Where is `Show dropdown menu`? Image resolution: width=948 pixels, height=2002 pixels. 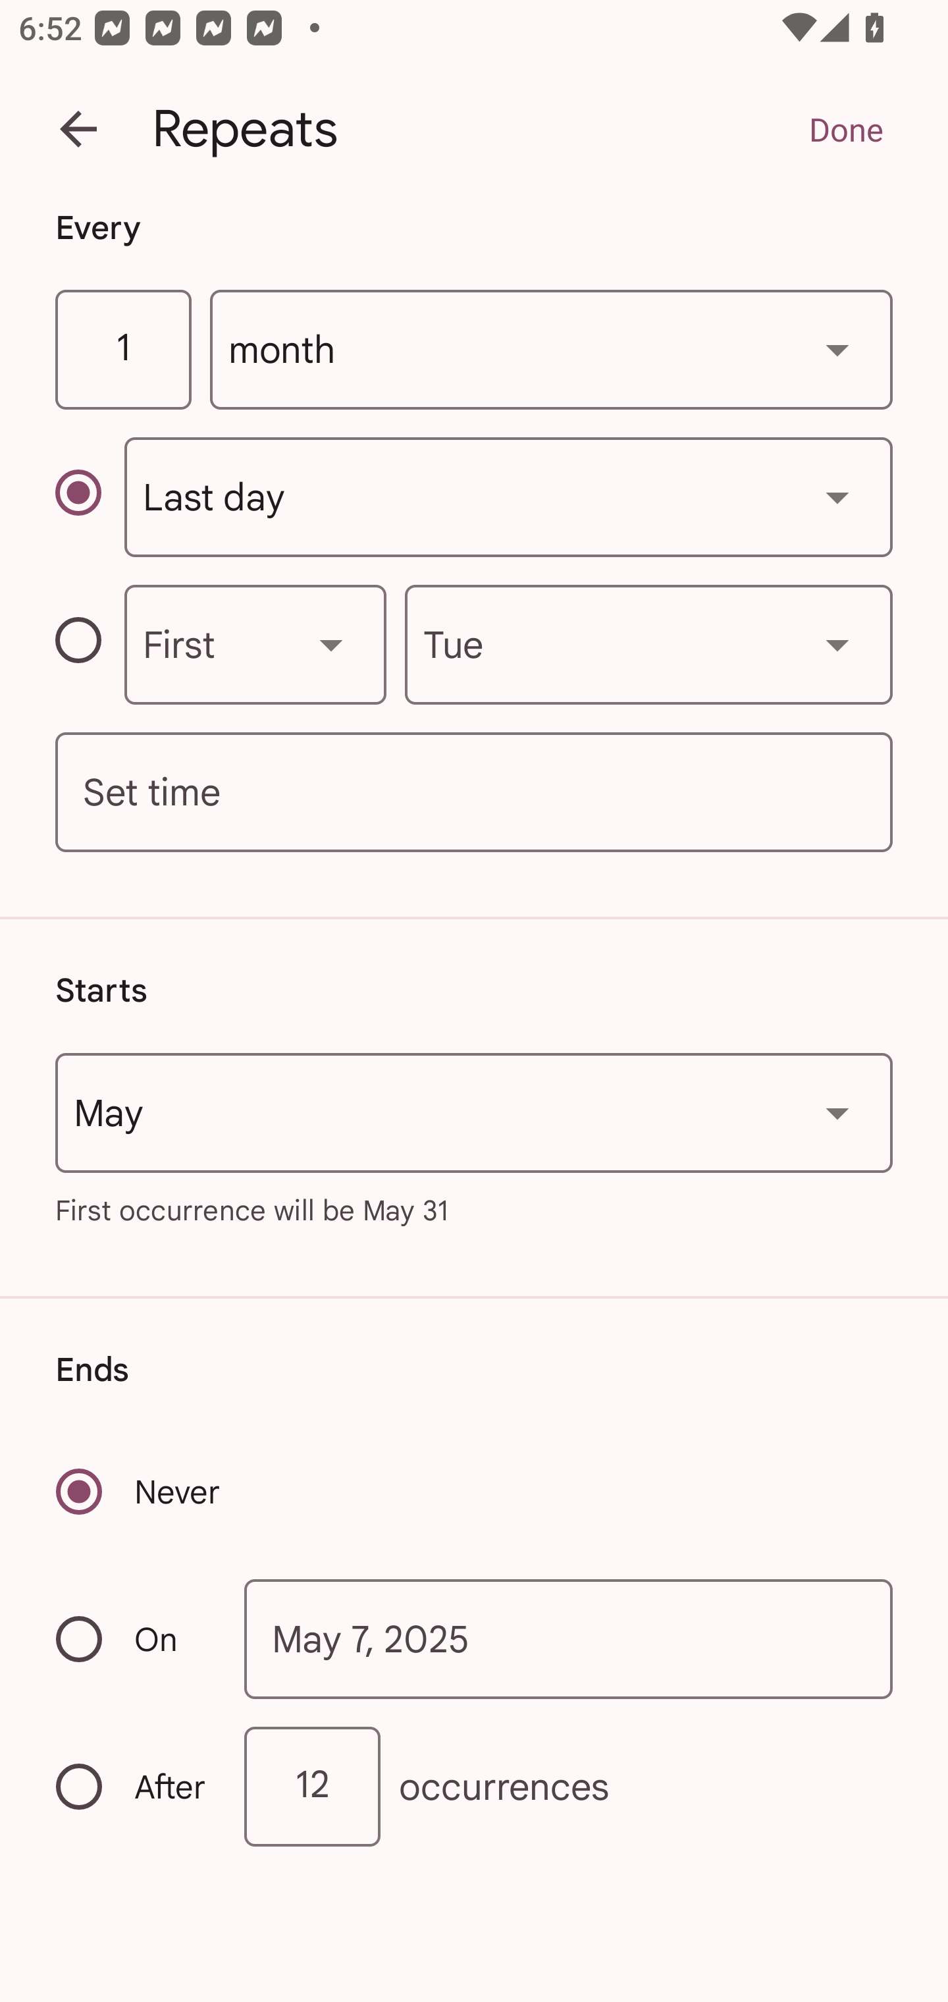 Show dropdown menu is located at coordinates (837, 349).